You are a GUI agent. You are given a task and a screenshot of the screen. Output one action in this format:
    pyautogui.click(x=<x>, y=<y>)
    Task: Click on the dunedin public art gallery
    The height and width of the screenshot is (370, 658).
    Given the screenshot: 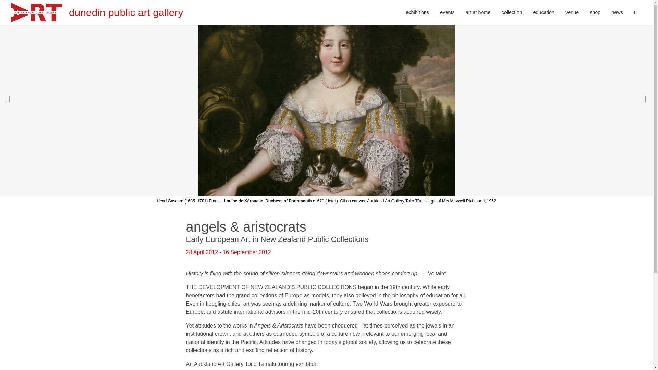 What is the action you would take?
    pyautogui.click(x=97, y=12)
    